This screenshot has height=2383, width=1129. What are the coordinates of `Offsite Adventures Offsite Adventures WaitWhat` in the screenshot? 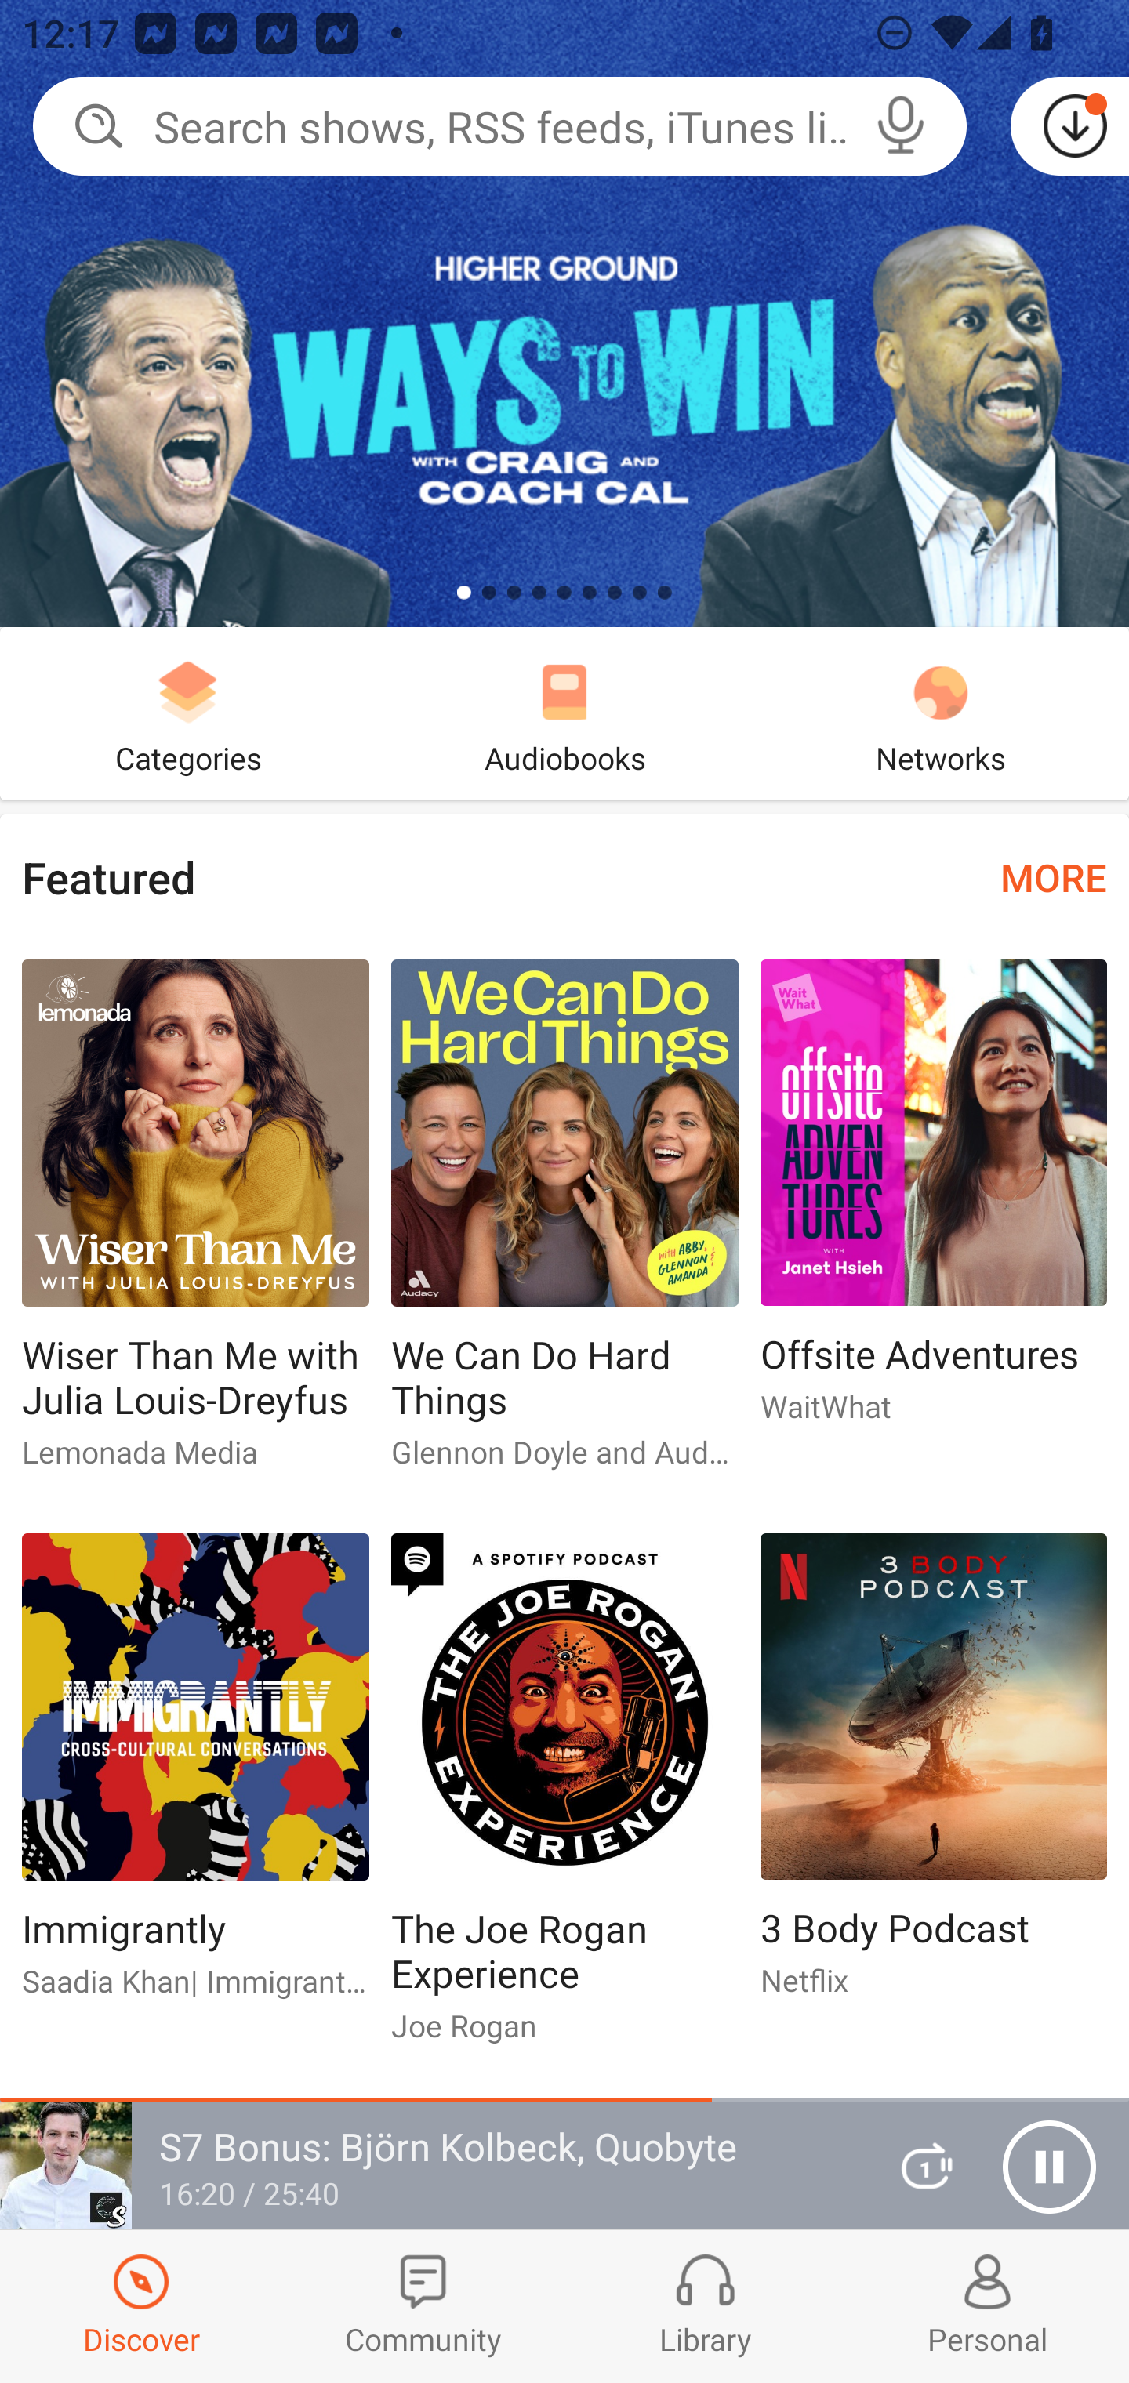 It's located at (934, 1204).